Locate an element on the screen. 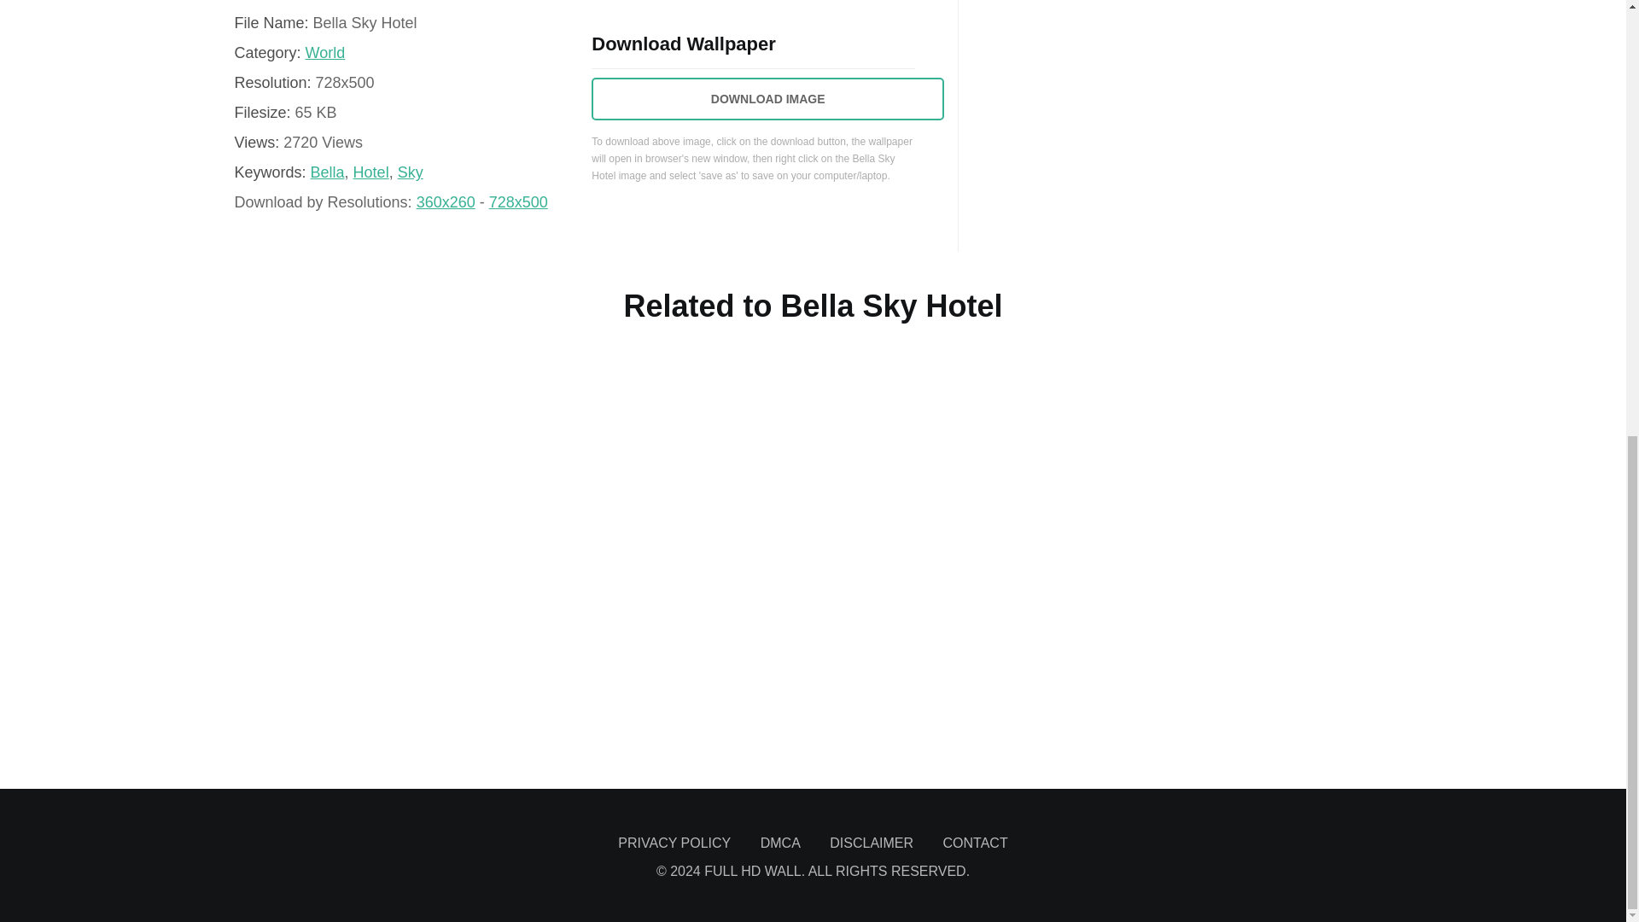 The width and height of the screenshot is (1639, 922). View all posts in World is located at coordinates (325, 53).